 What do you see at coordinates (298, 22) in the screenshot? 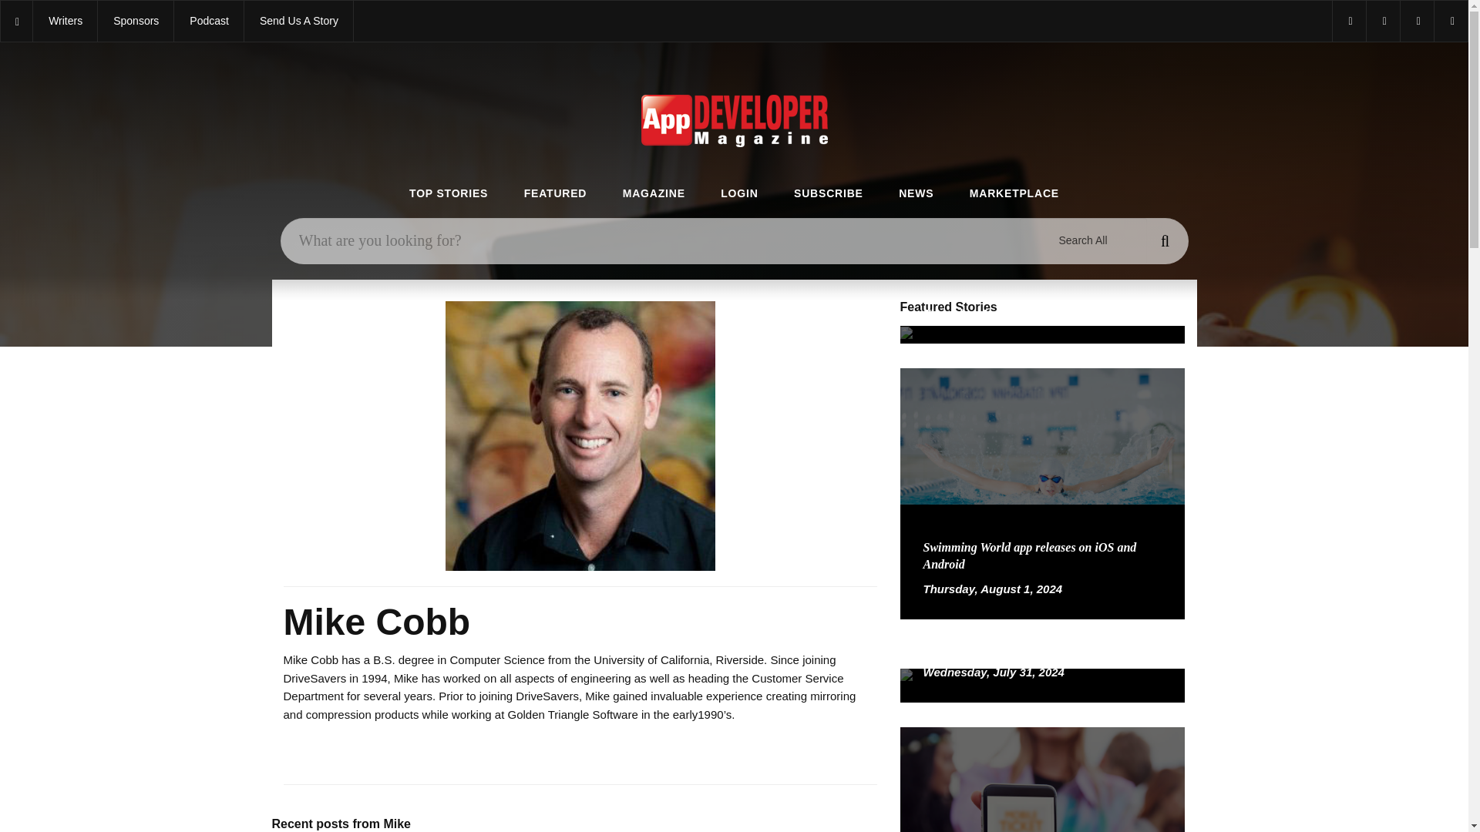
I see `Send Us A Story` at bounding box center [298, 22].